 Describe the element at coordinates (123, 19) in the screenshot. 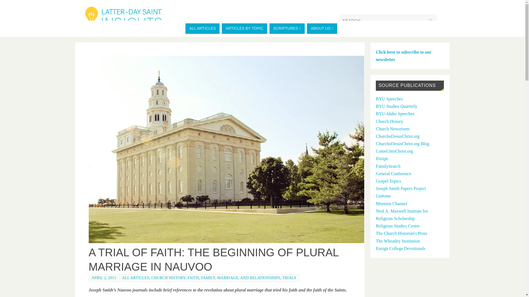

I see `Latter-day Saint Insights` at that location.